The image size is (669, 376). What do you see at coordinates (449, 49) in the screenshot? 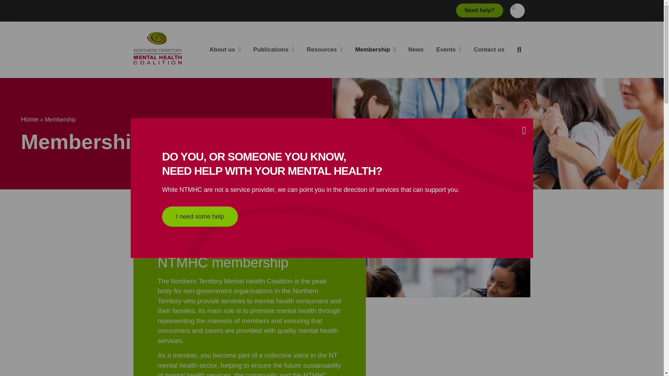
I see `Events` at bounding box center [449, 49].